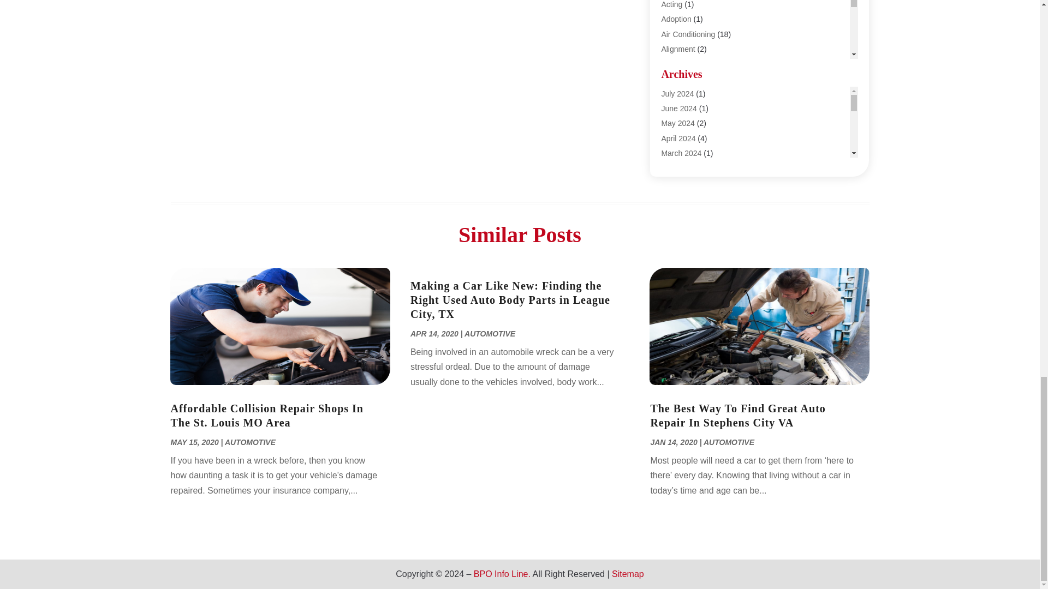 This screenshot has height=589, width=1048. Describe the element at coordinates (701, 153) in the screenshot. I see `Call Center Outsourcing` at that location.